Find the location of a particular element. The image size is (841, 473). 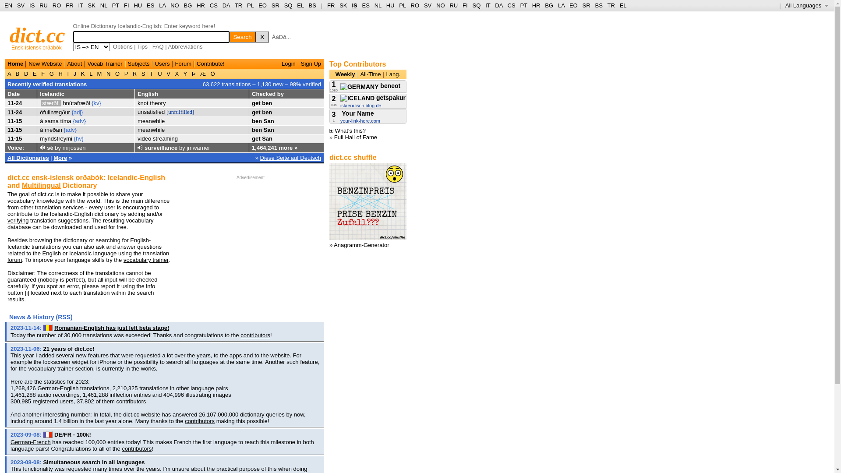

A is located at coordinates (10, 74).